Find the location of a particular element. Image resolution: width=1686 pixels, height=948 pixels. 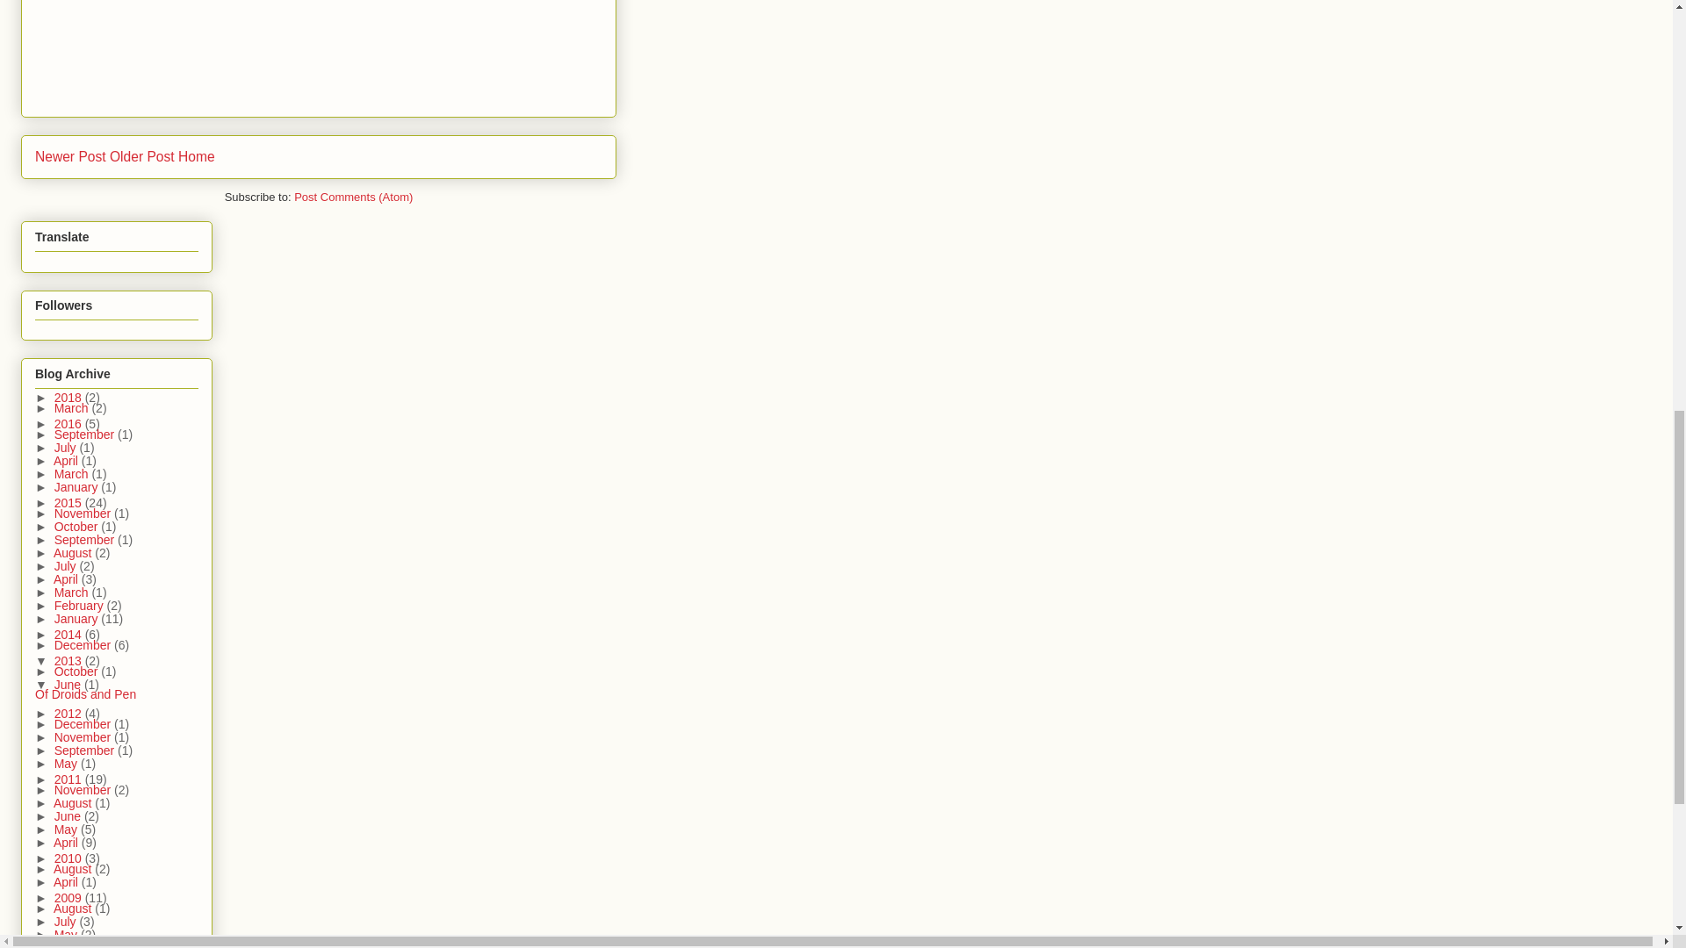

March is located at coordinates (73, 407).